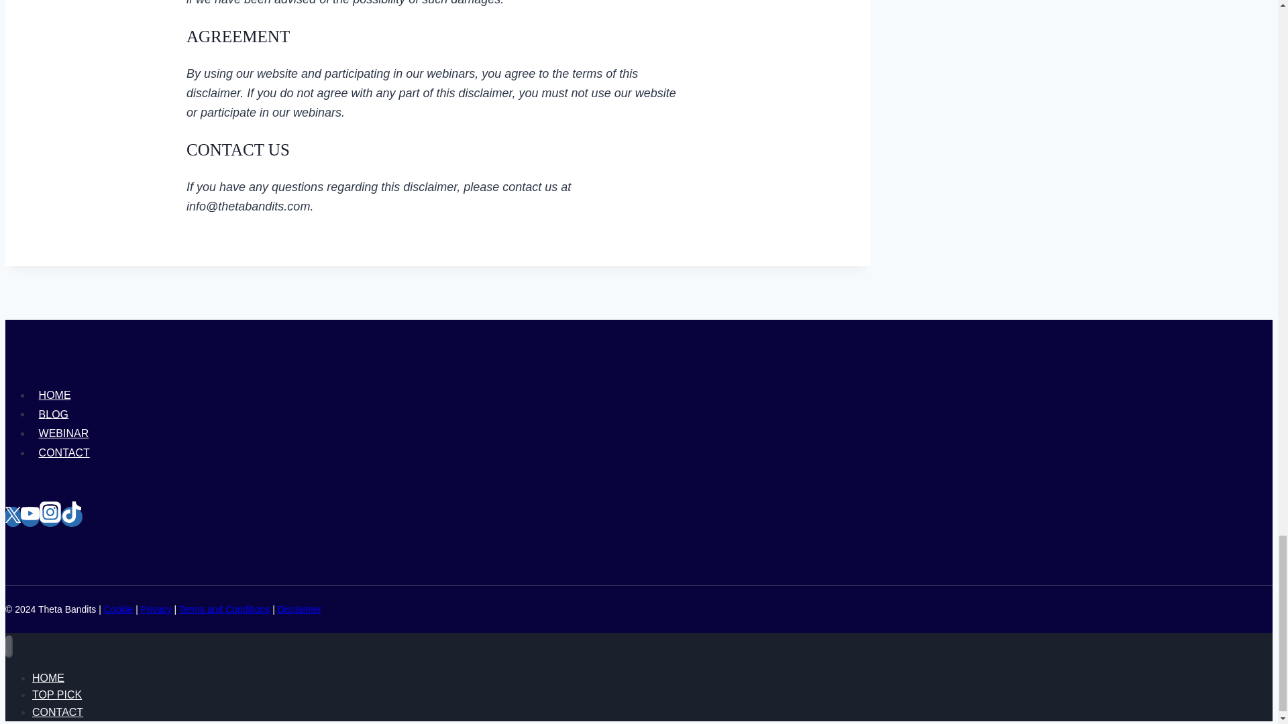  What do you see at coordinates (50, 517) in the screenshot?
I see `Instagram` at bounding box center [50, 517].